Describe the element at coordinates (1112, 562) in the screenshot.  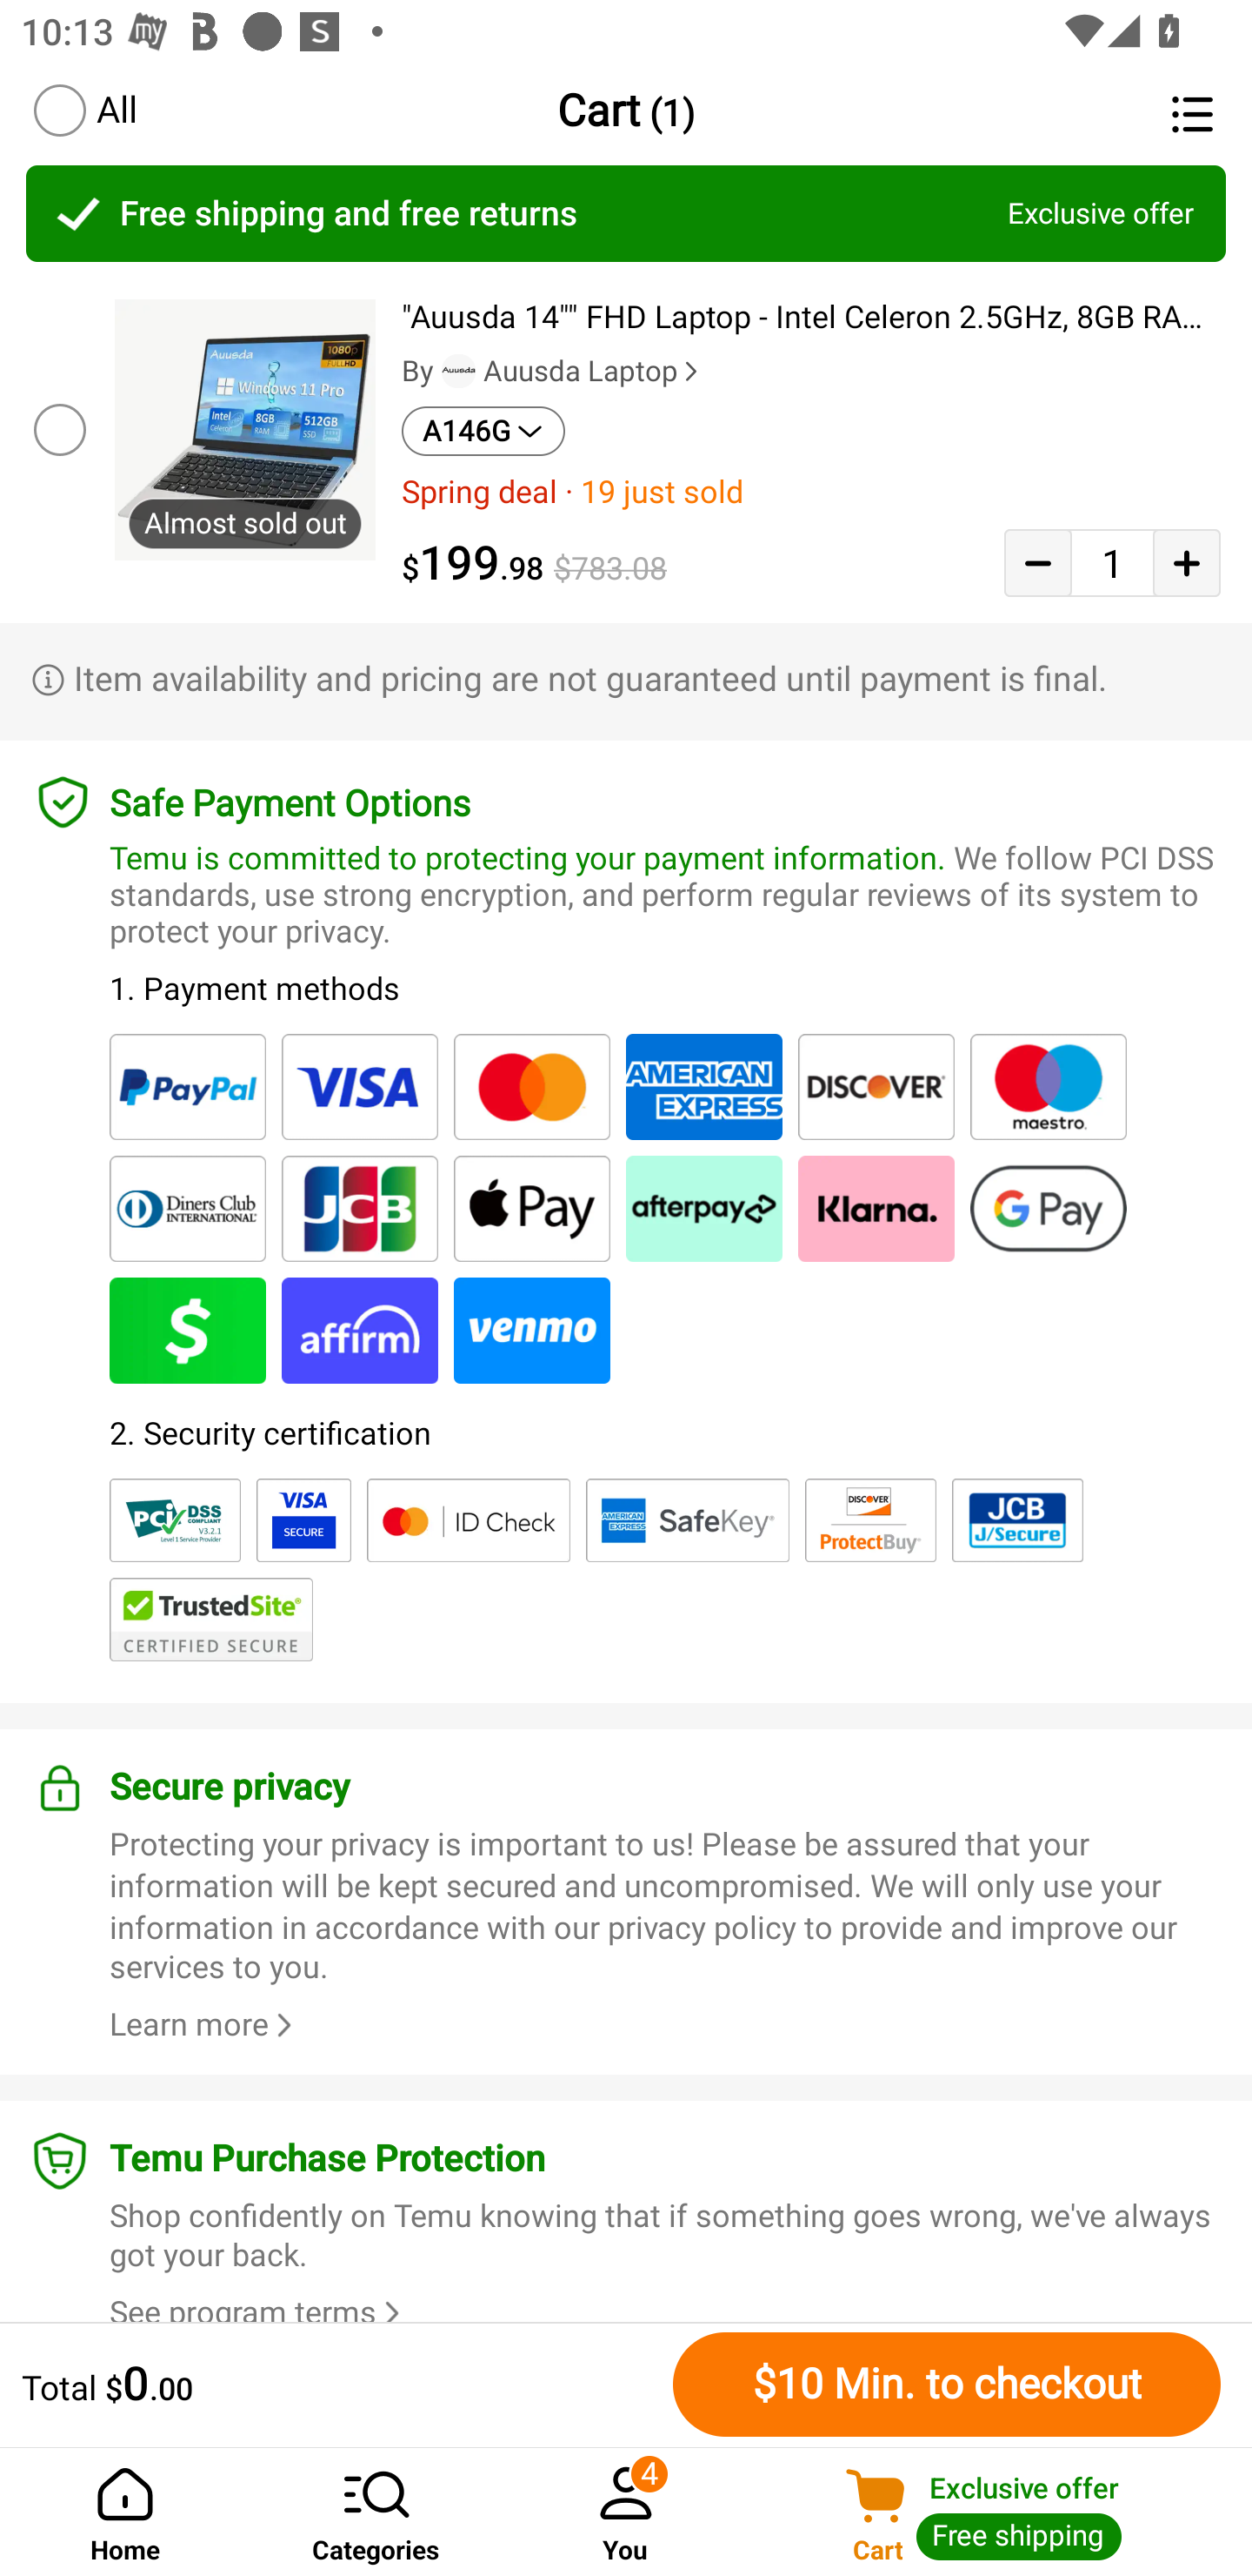
I see `1` at that location.